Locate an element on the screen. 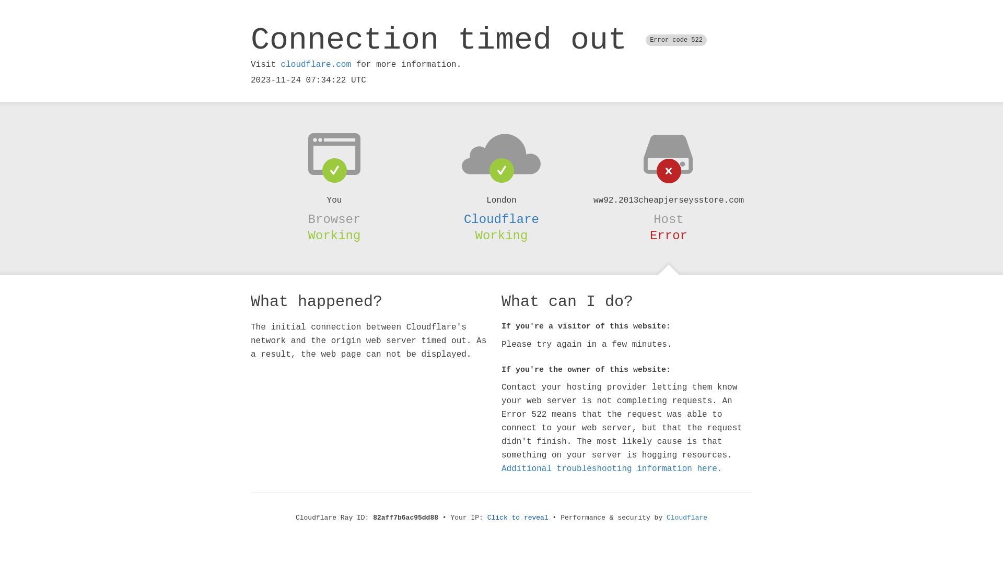  Additional troubleshooting information here. is located at coordinates (612, 469).